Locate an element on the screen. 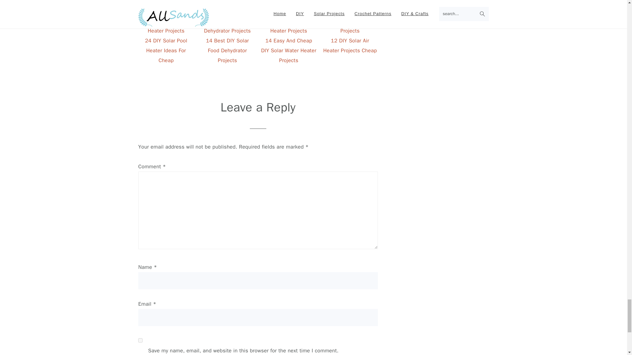 The image size is (632, 355). yes is located at coordinates (140, 341).